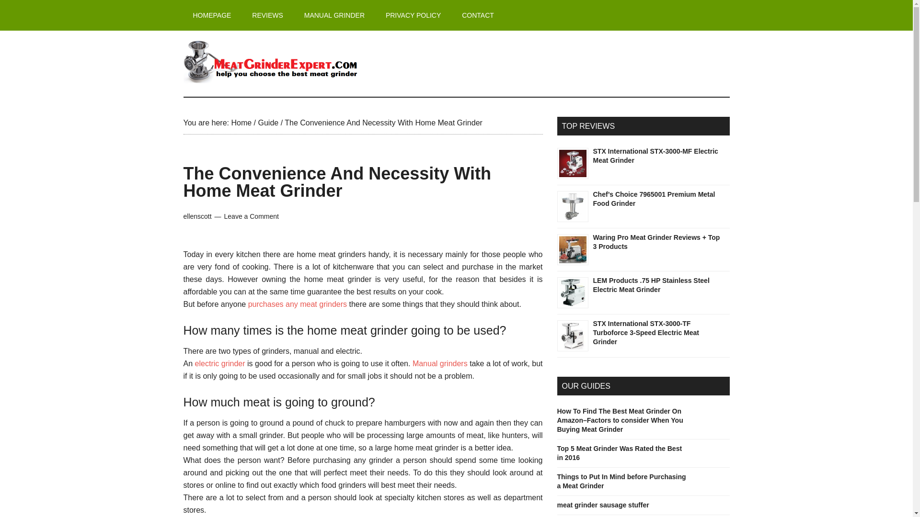  What do you see at coordinates (621, 481) in the screenshot?
I see `Things to Put In Mind before Purchasing a Meat Grinder` at bounding box center [621, 481].